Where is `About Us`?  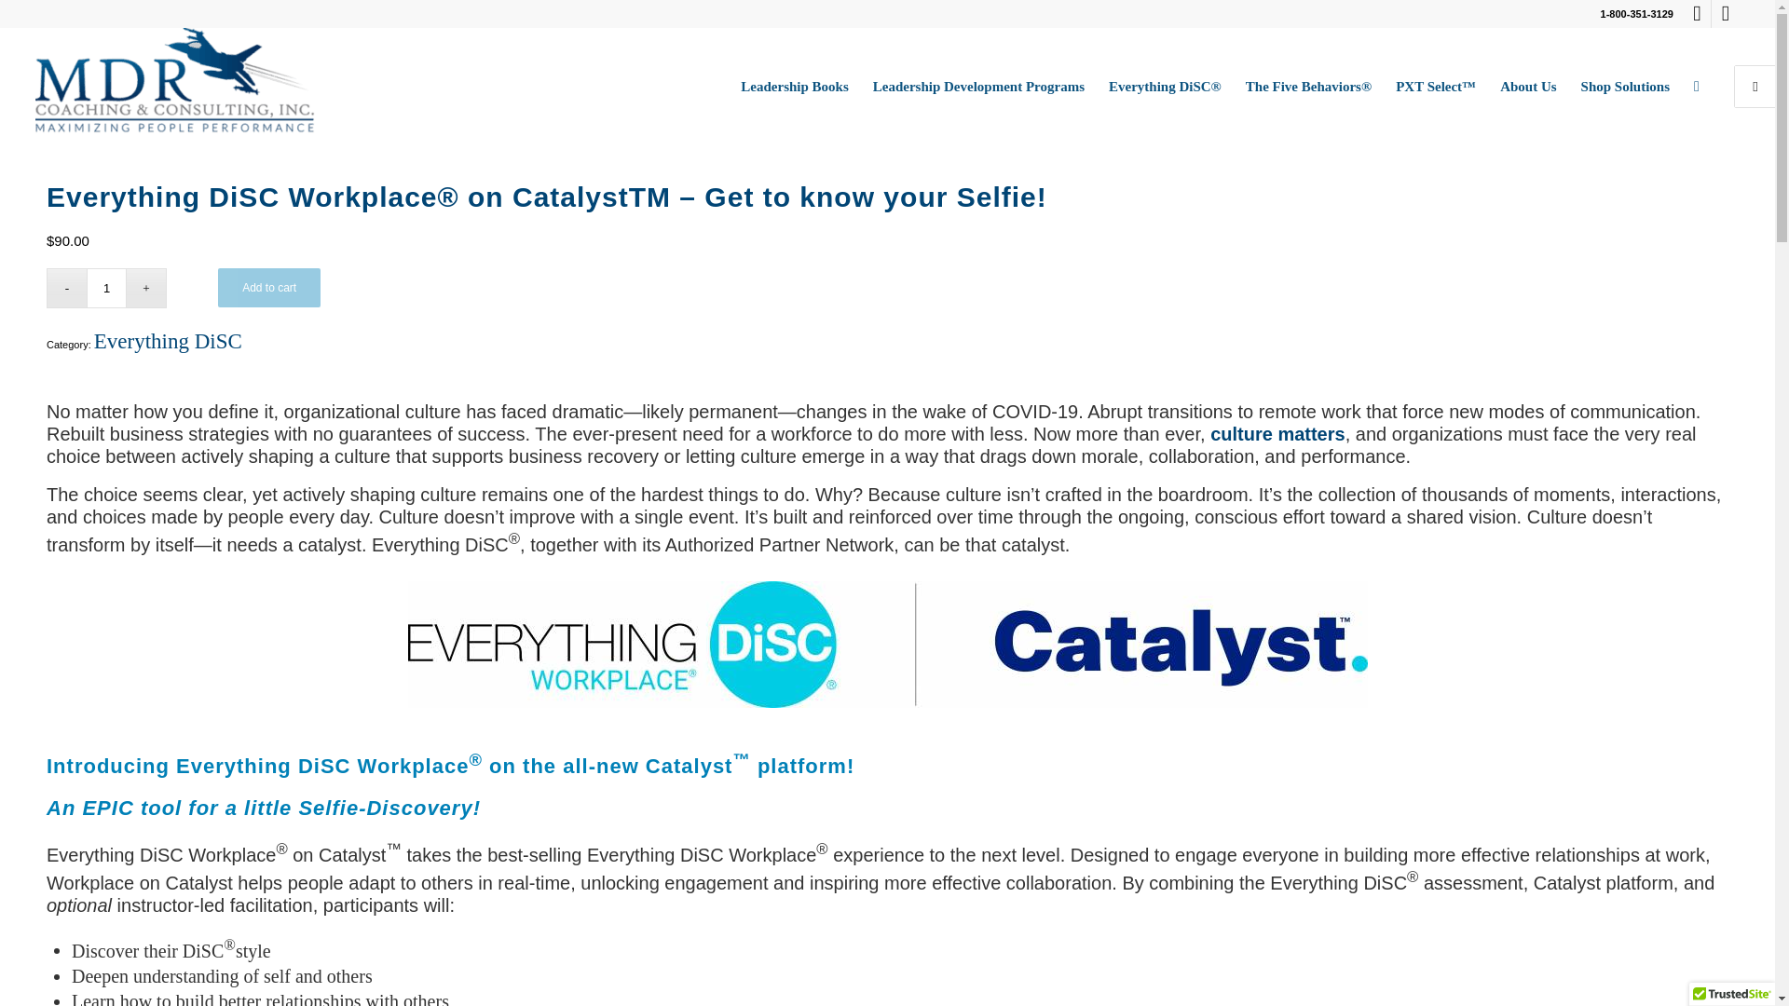
About Us is located at coordinates (1528, 86).